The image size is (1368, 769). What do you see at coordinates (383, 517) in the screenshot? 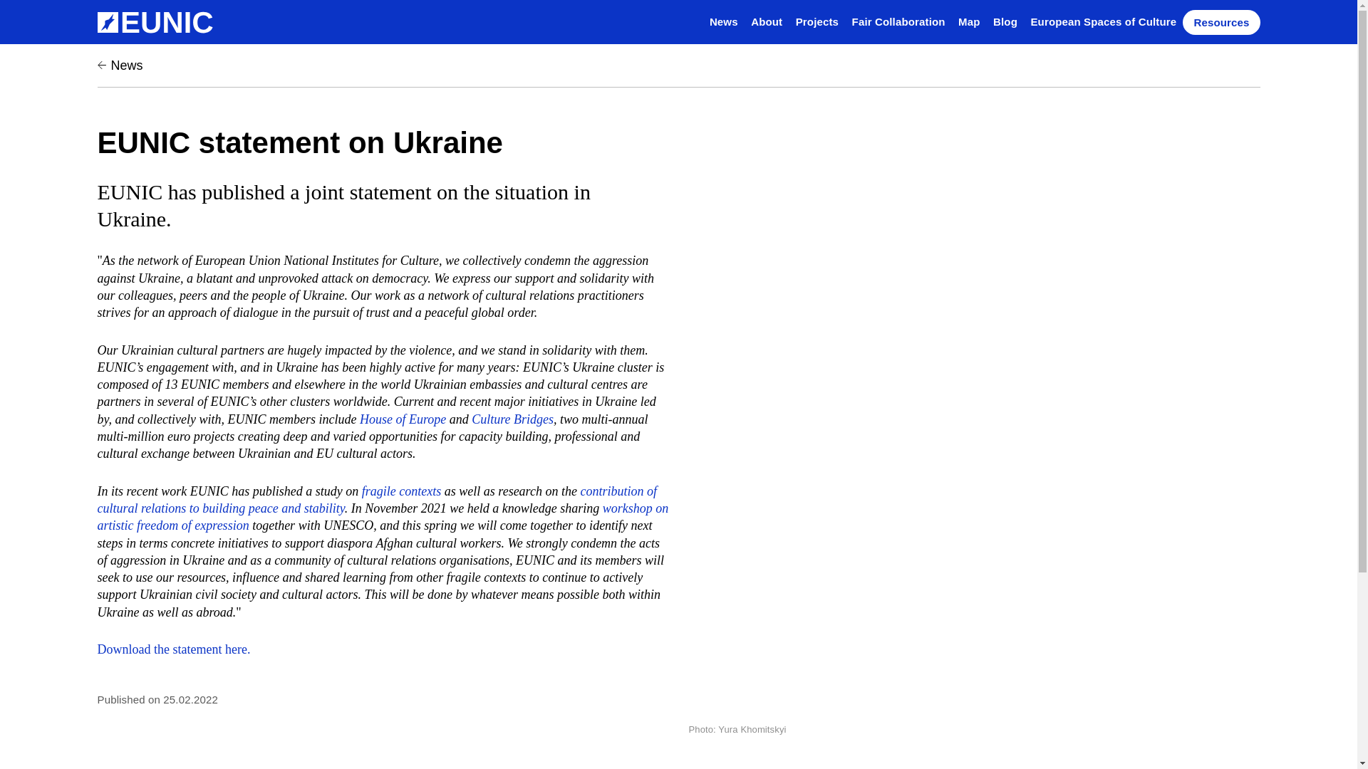
I see `workshop on artistic freedom of expression` at bounding box center [383, 517].